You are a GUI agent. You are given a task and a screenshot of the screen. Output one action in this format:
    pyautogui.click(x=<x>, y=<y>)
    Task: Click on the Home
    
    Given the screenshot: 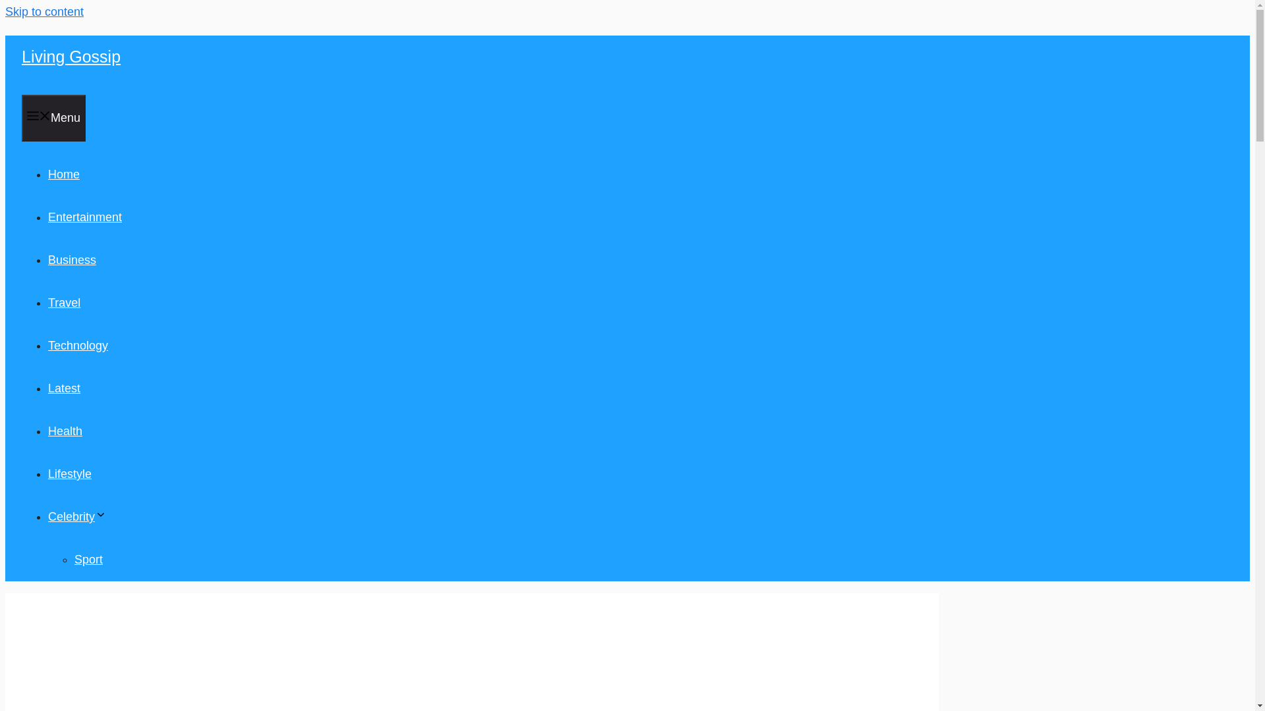 What is the action you would take?
    pyautogui.click(x=63, y=174)
    